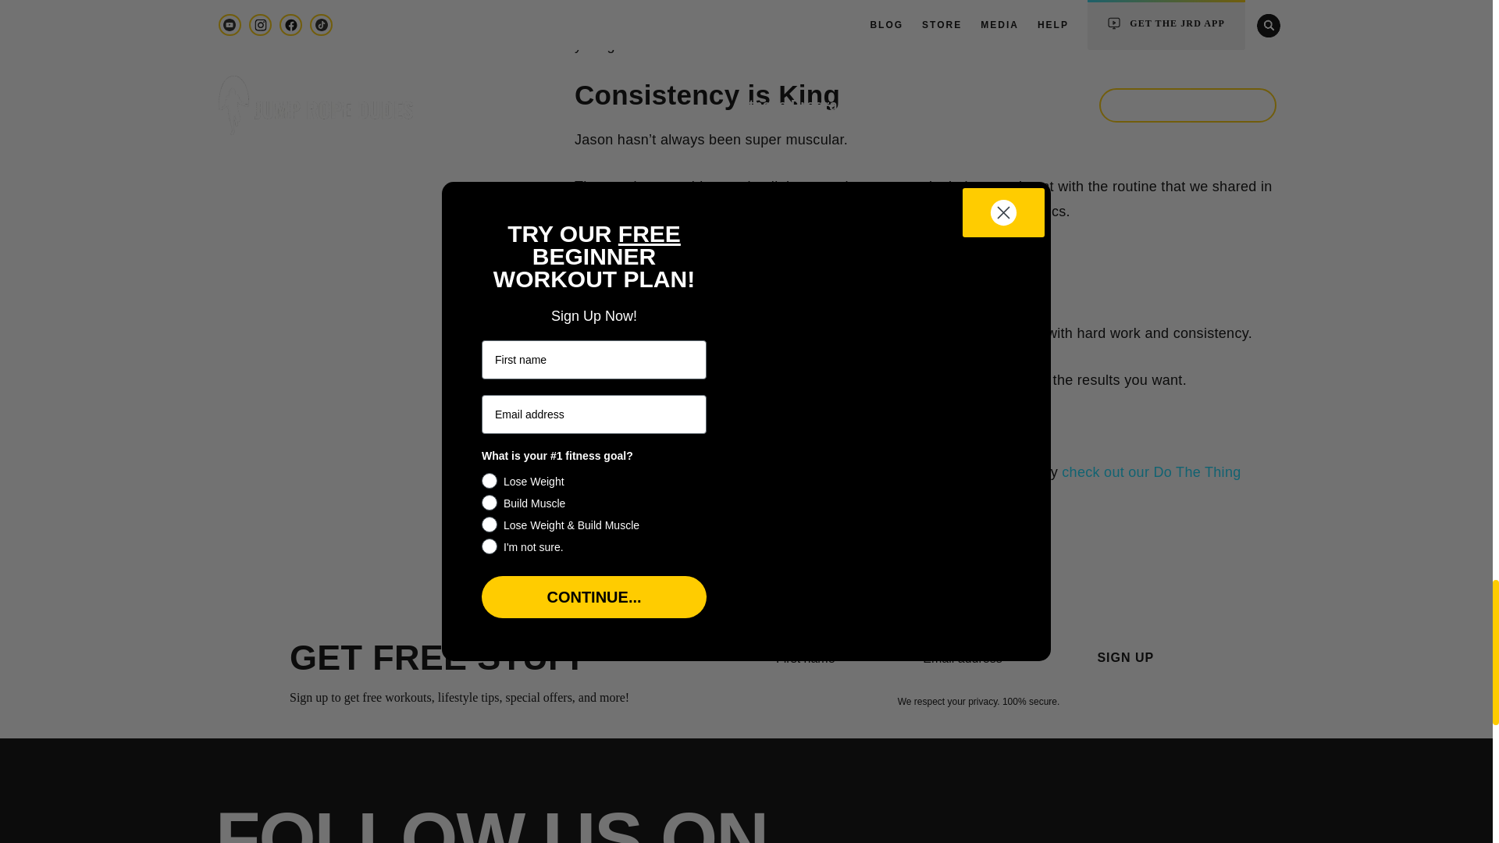  I want to click on hit us up on Instagram, so click(820, 426).